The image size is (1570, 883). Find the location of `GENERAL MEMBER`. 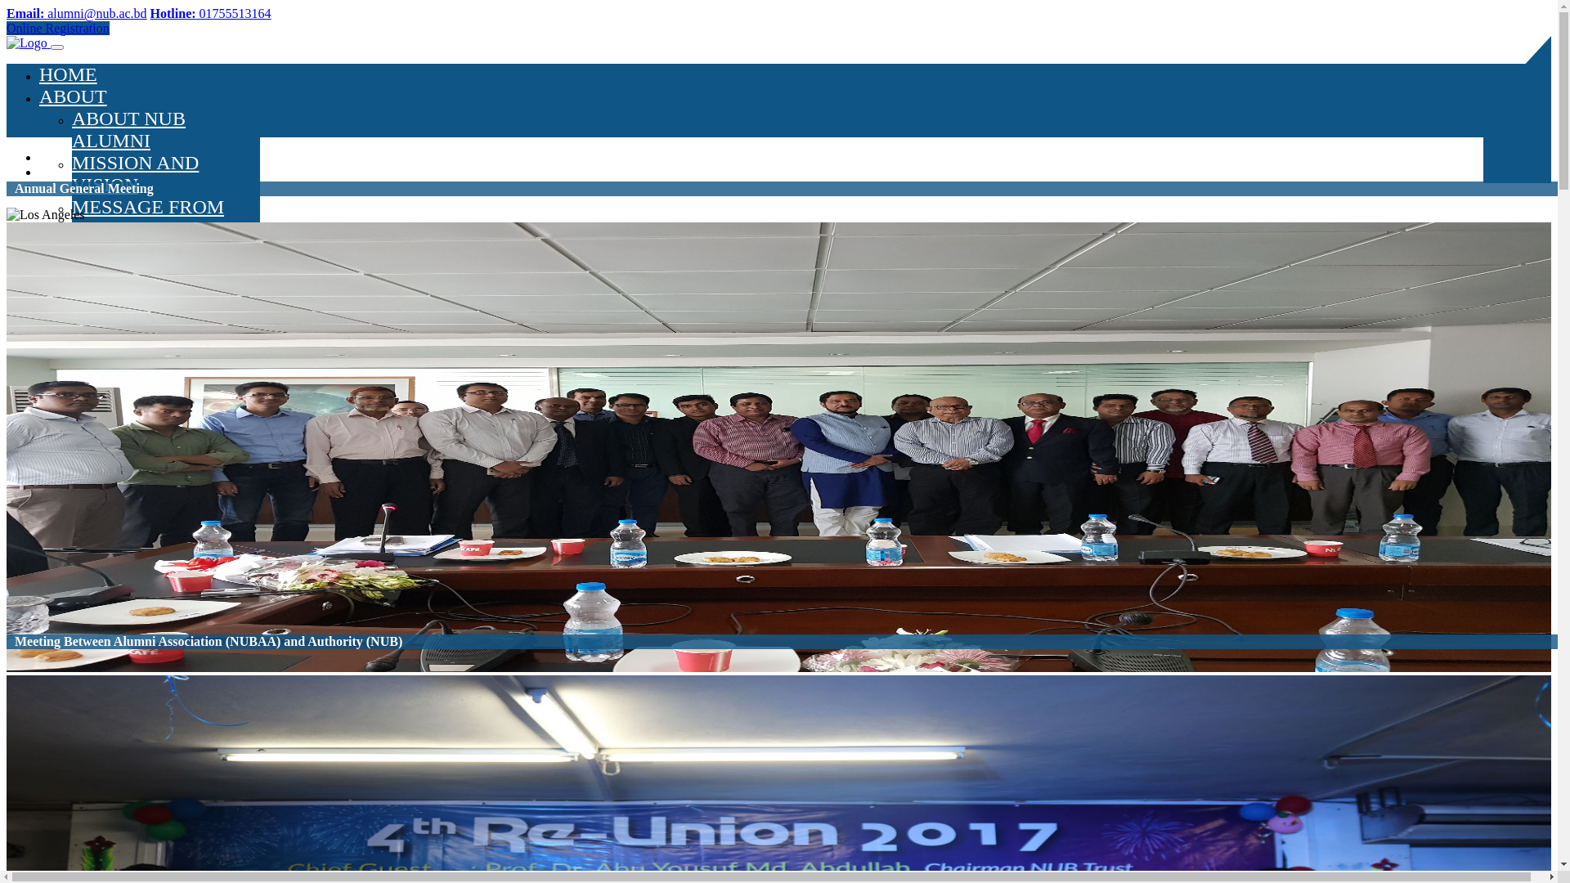

GENERAL MEMBER is located at coordinates (162, 516).